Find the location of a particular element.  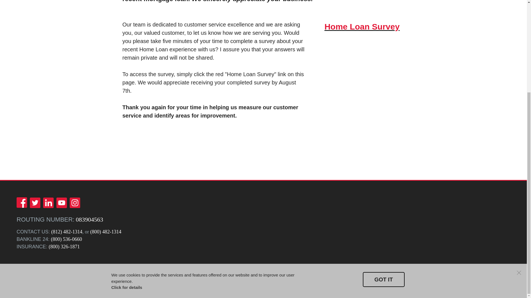

Home is located at coordinates (22, 277).